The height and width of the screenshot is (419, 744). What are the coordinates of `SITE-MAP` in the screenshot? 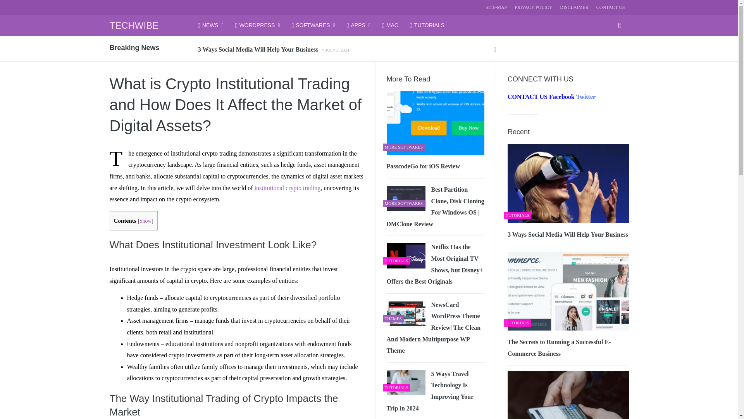 It's located at (496, 7).